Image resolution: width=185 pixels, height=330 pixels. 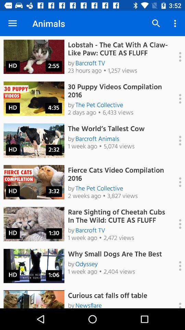 What do you see at coordinates (176, 182) in the screenshot?
I see `to play next` at bounding box center [176, 182].